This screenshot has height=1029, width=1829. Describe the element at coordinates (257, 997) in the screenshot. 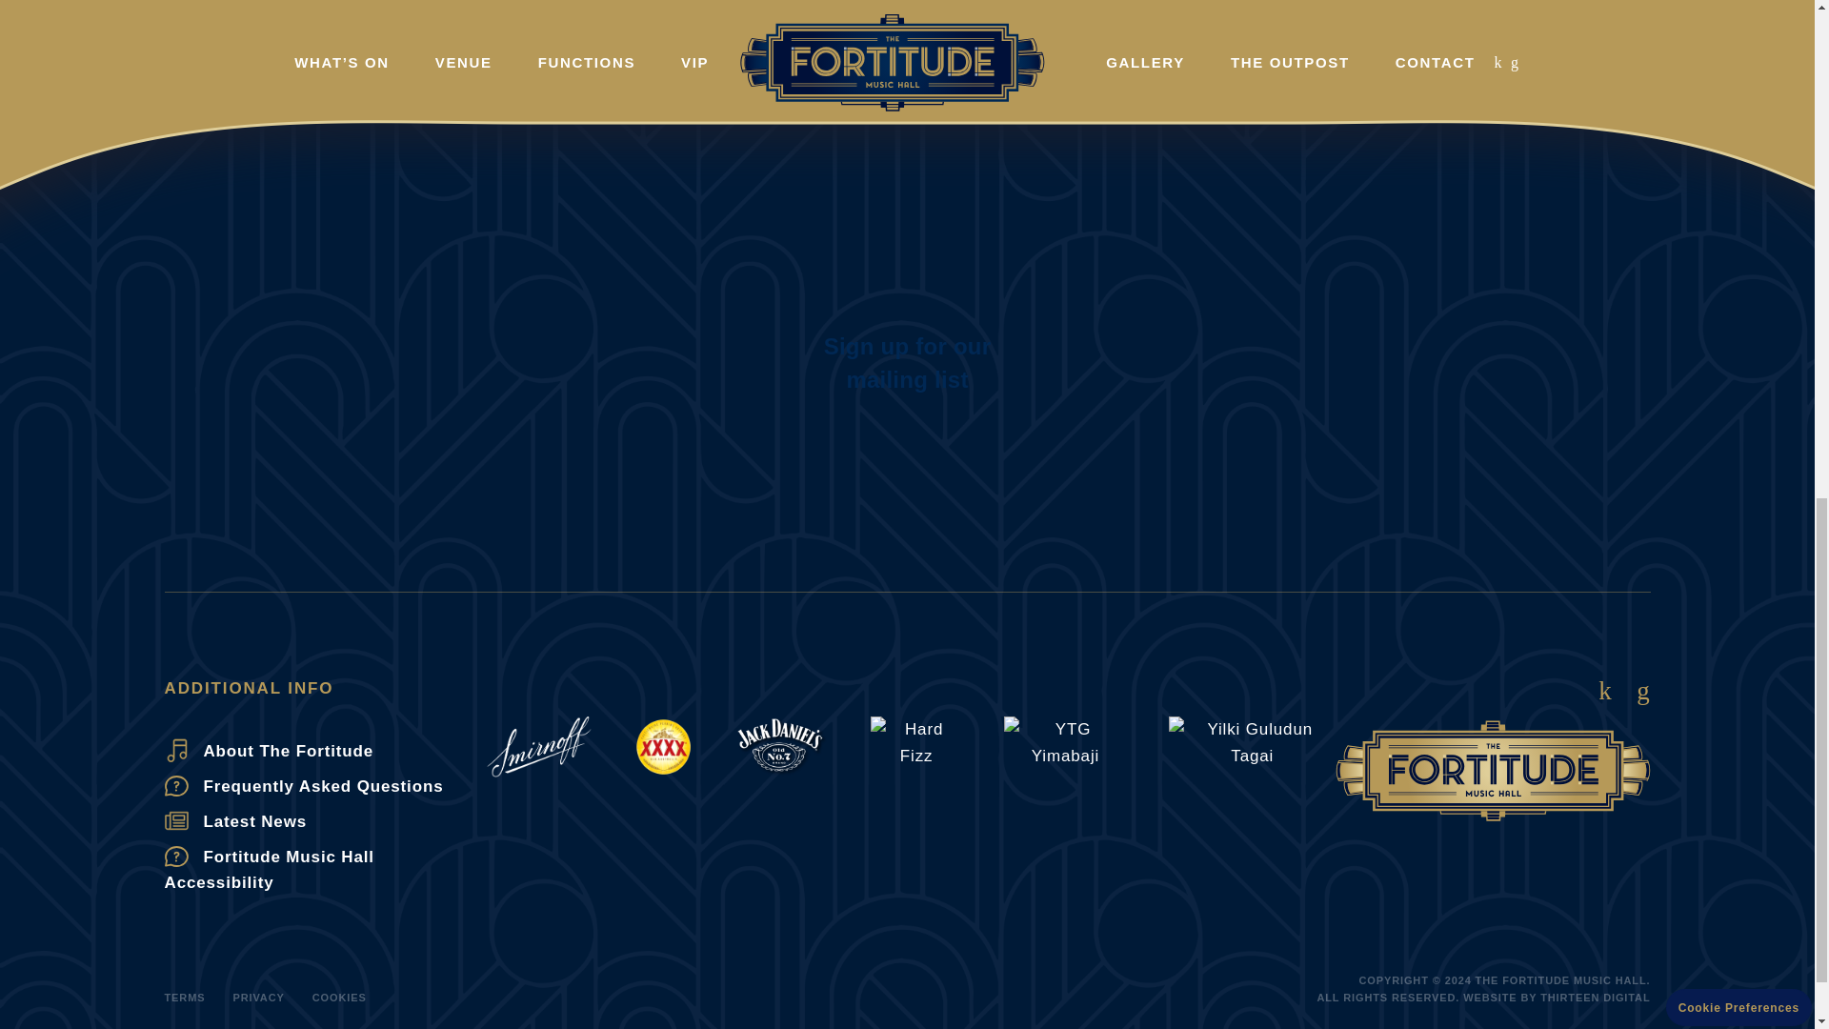

I see `PRIVACY` at that location.